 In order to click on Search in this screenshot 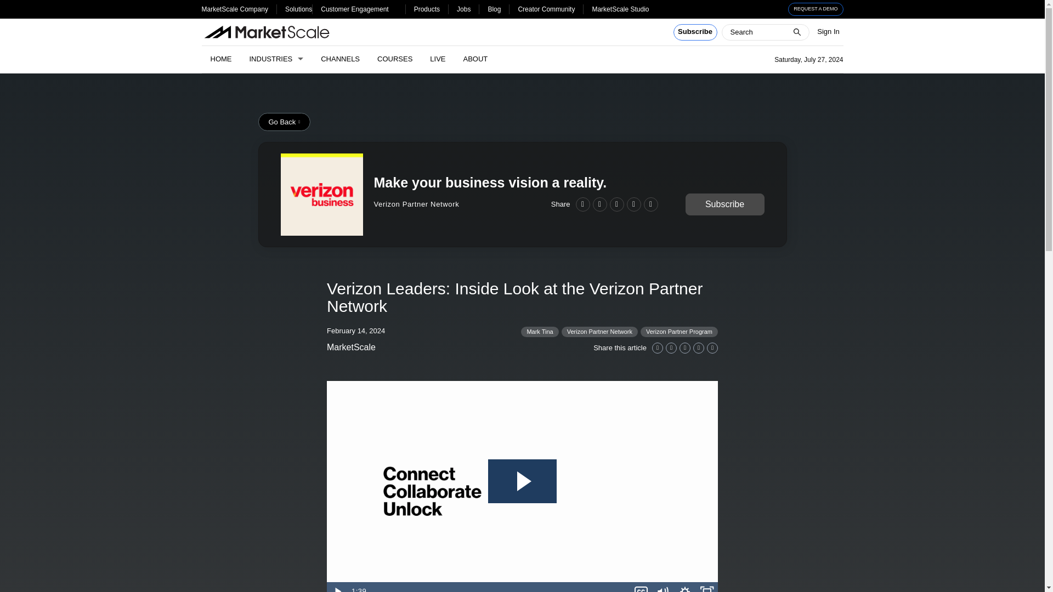, I will do `click(15, 5)`.